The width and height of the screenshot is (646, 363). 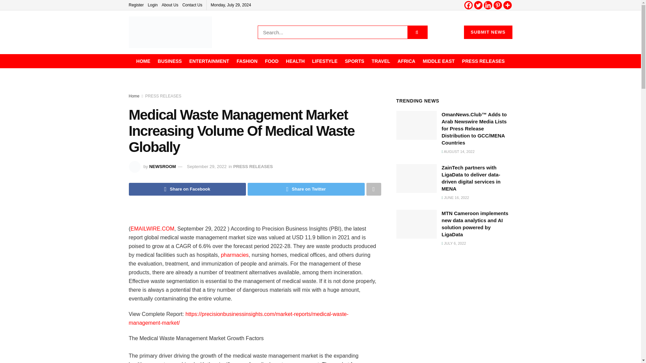 I want to click on HOME, so click(x=143, y=61).